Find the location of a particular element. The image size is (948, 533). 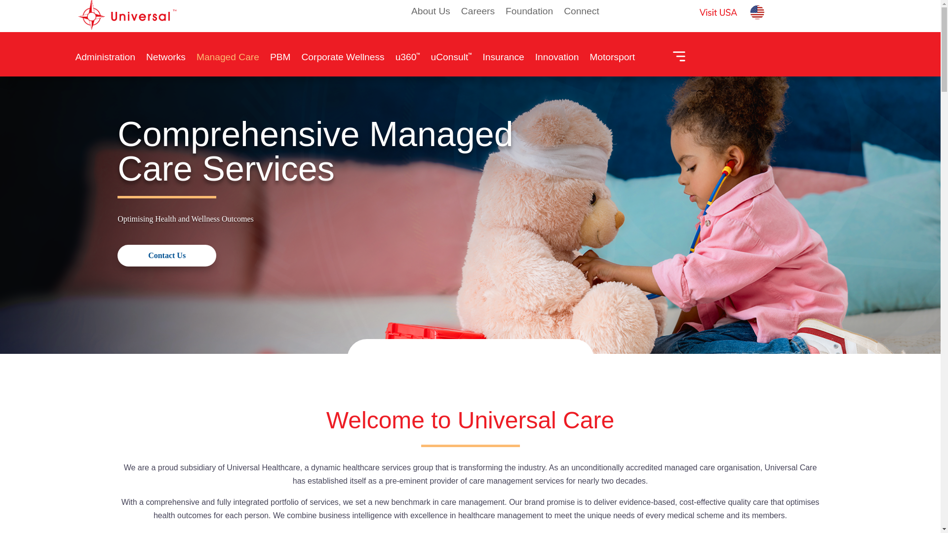

Contact Us is located at coordinates (167, 255).